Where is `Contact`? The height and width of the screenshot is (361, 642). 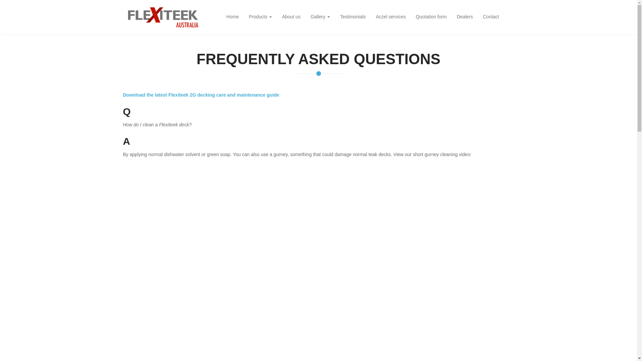
Contact is located at coordinates (491, 17).